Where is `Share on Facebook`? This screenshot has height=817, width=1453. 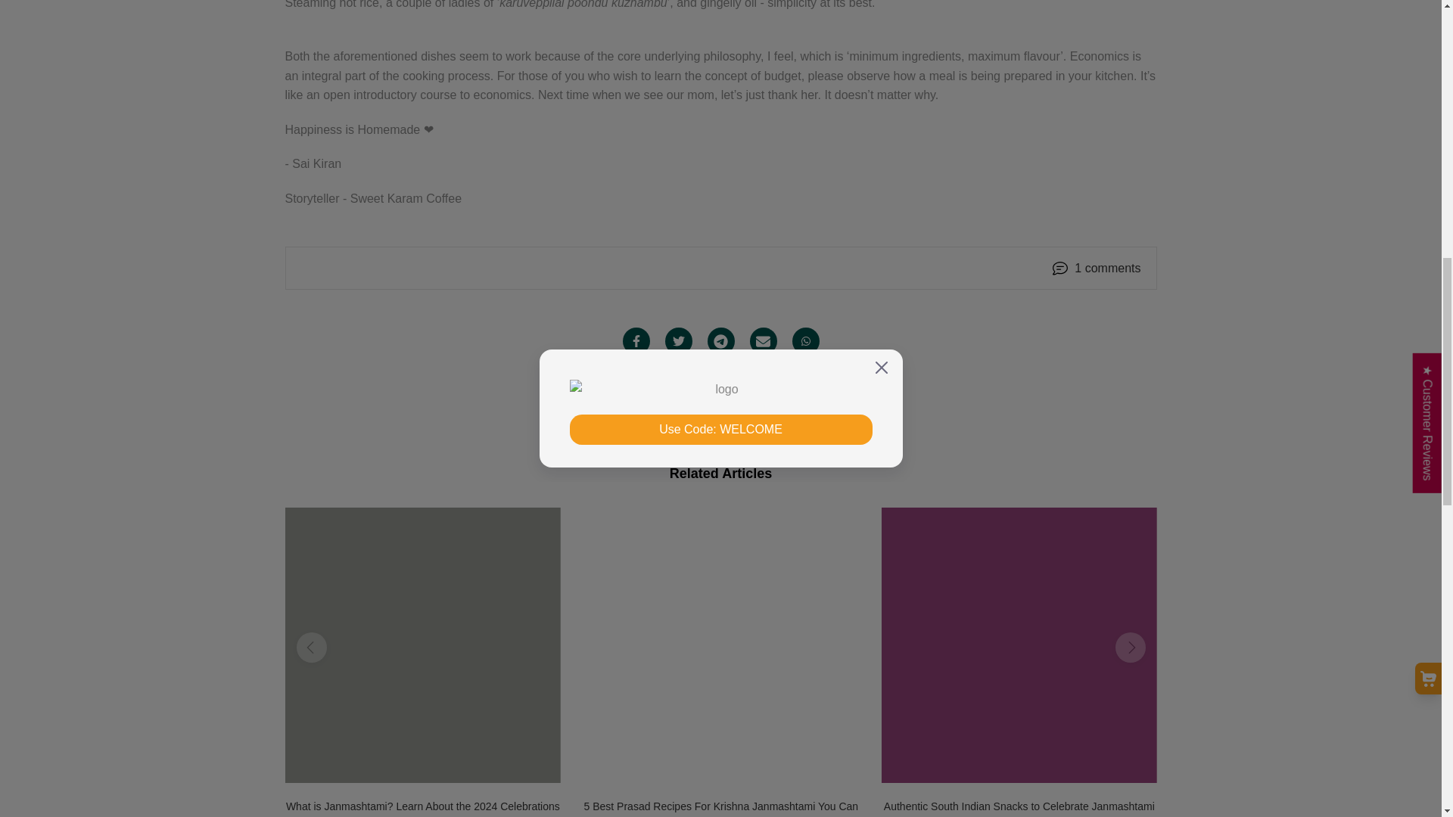
Share on Facebook is located at coordinates (636, 340).